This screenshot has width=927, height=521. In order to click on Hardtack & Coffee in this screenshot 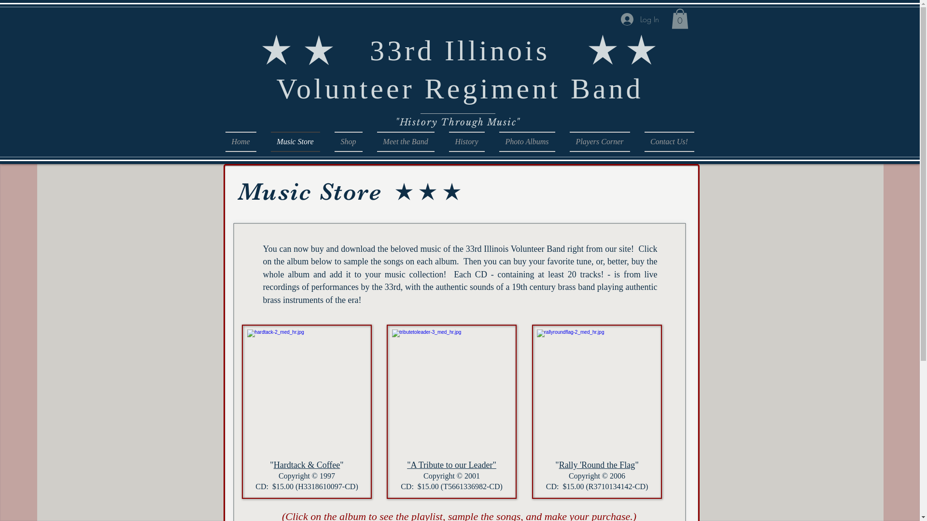, I will do `click(307, 465)`.